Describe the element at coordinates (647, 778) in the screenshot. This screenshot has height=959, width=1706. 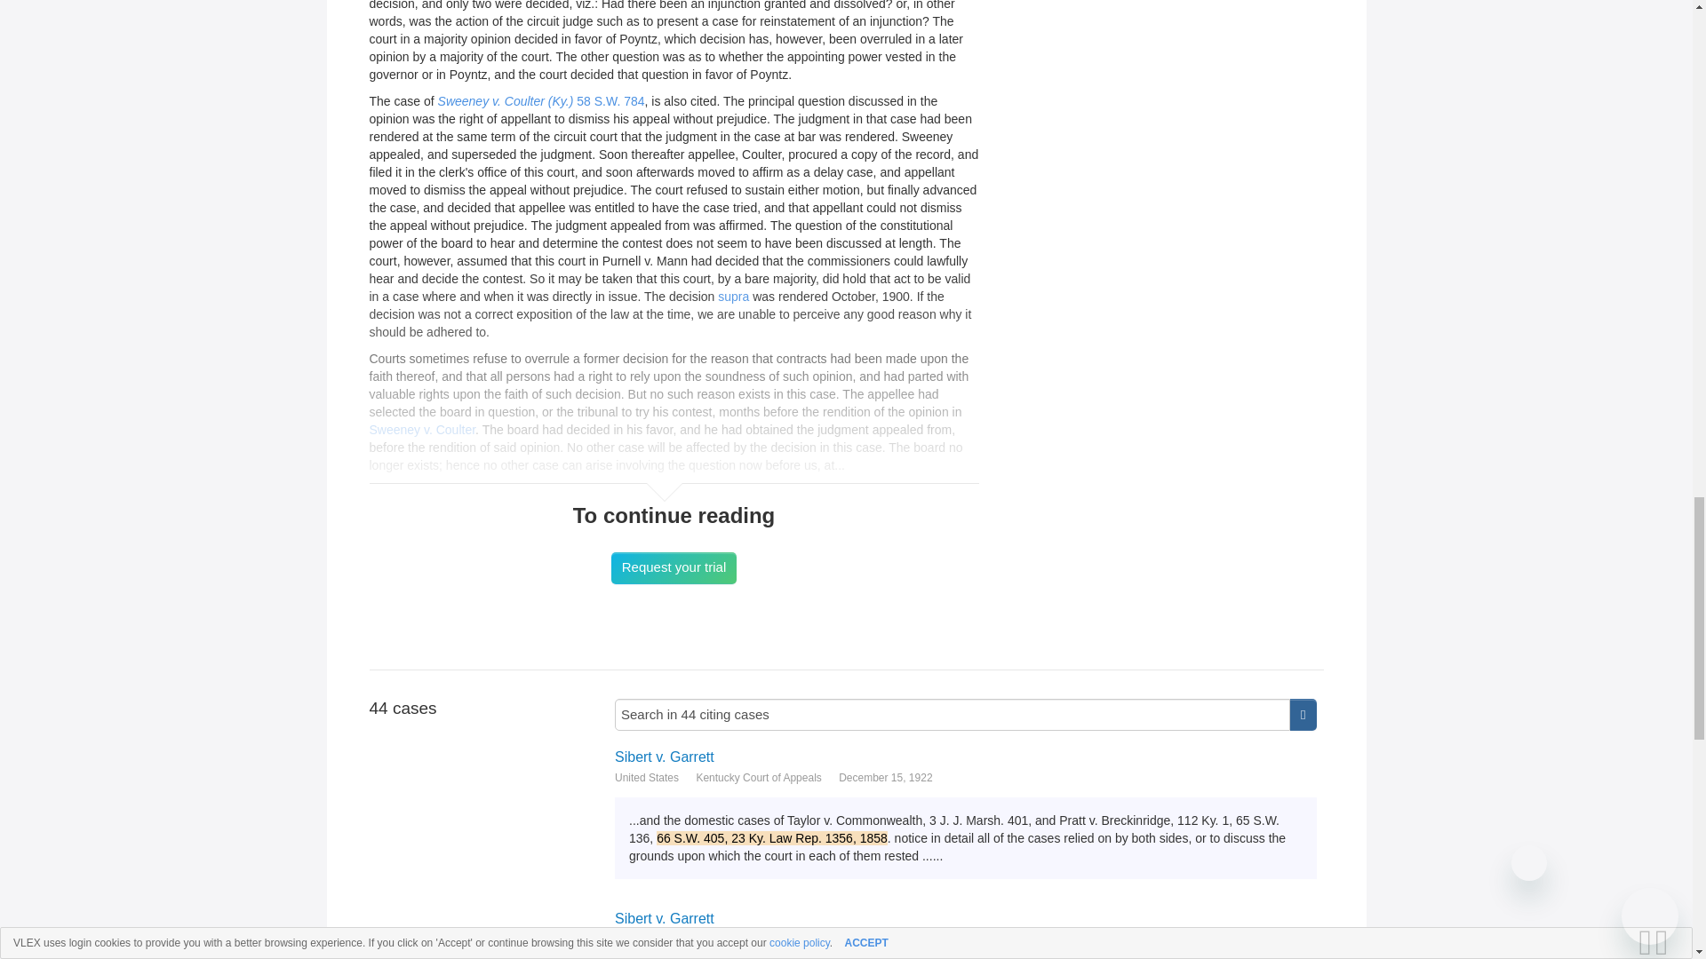
I see `United States` at that location.